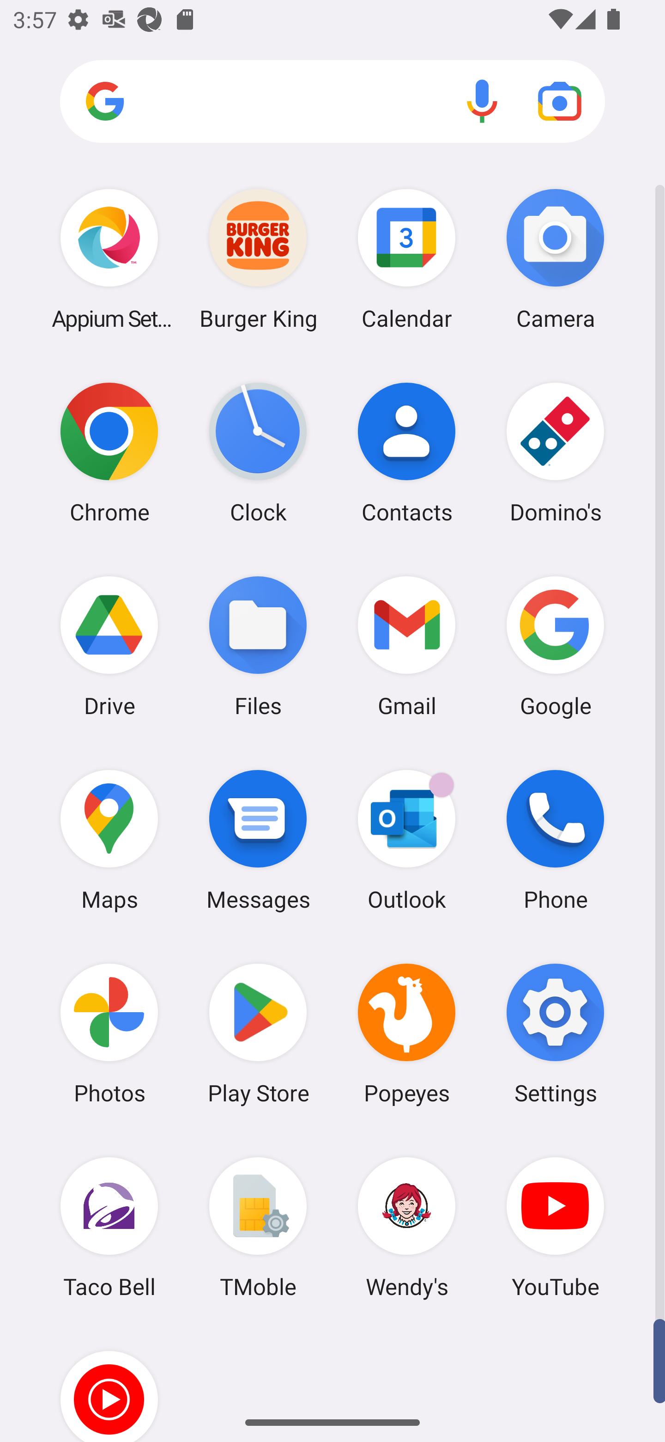  What do you see at coordinates (258, 259) in the screenshot?
I see `Burger King` at bounding box center [258, 259].